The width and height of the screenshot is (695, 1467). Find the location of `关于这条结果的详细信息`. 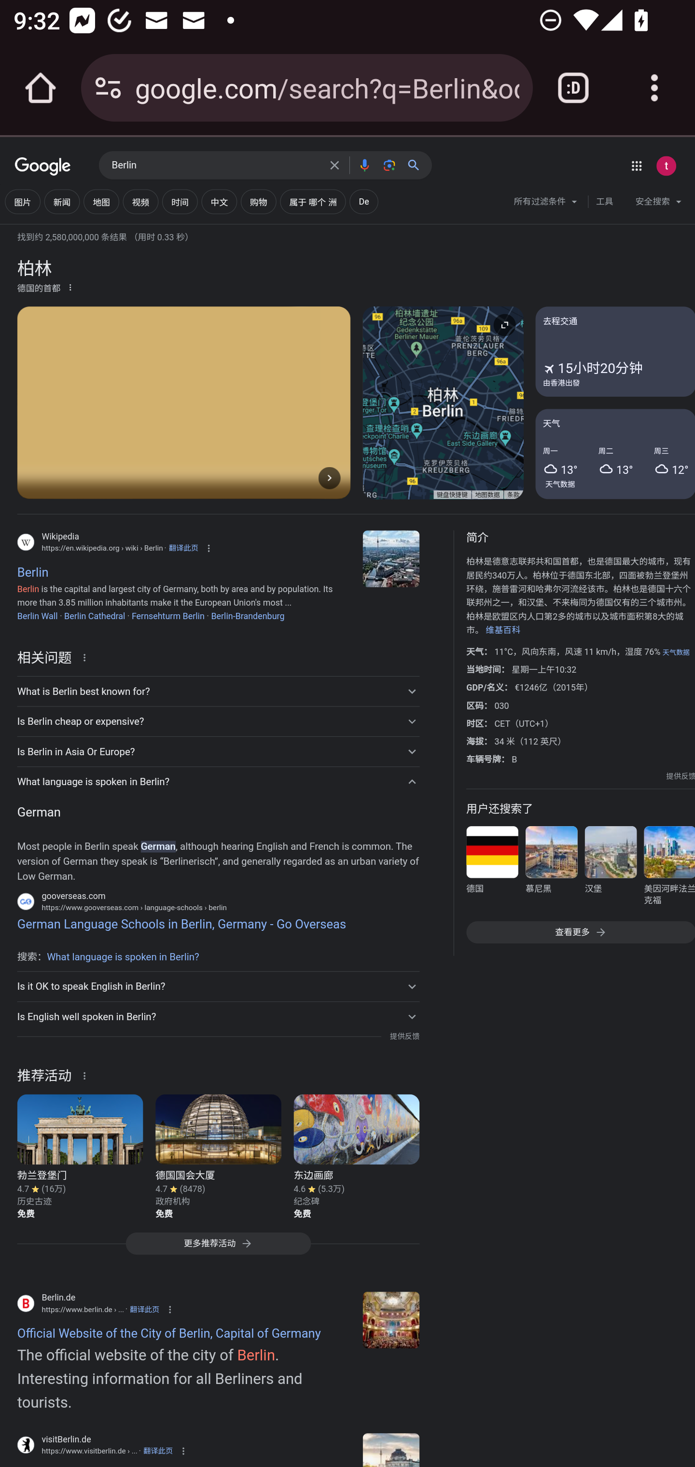

关于这条结果的详细信息 is located at coordinates (87, 656).